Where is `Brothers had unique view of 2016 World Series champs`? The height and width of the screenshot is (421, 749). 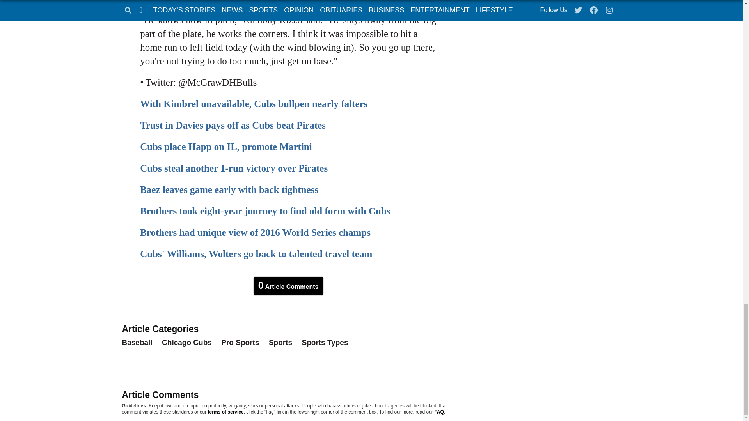
Brothers had unique view of 2016 World Series champs is located at coordinates (255, 232).